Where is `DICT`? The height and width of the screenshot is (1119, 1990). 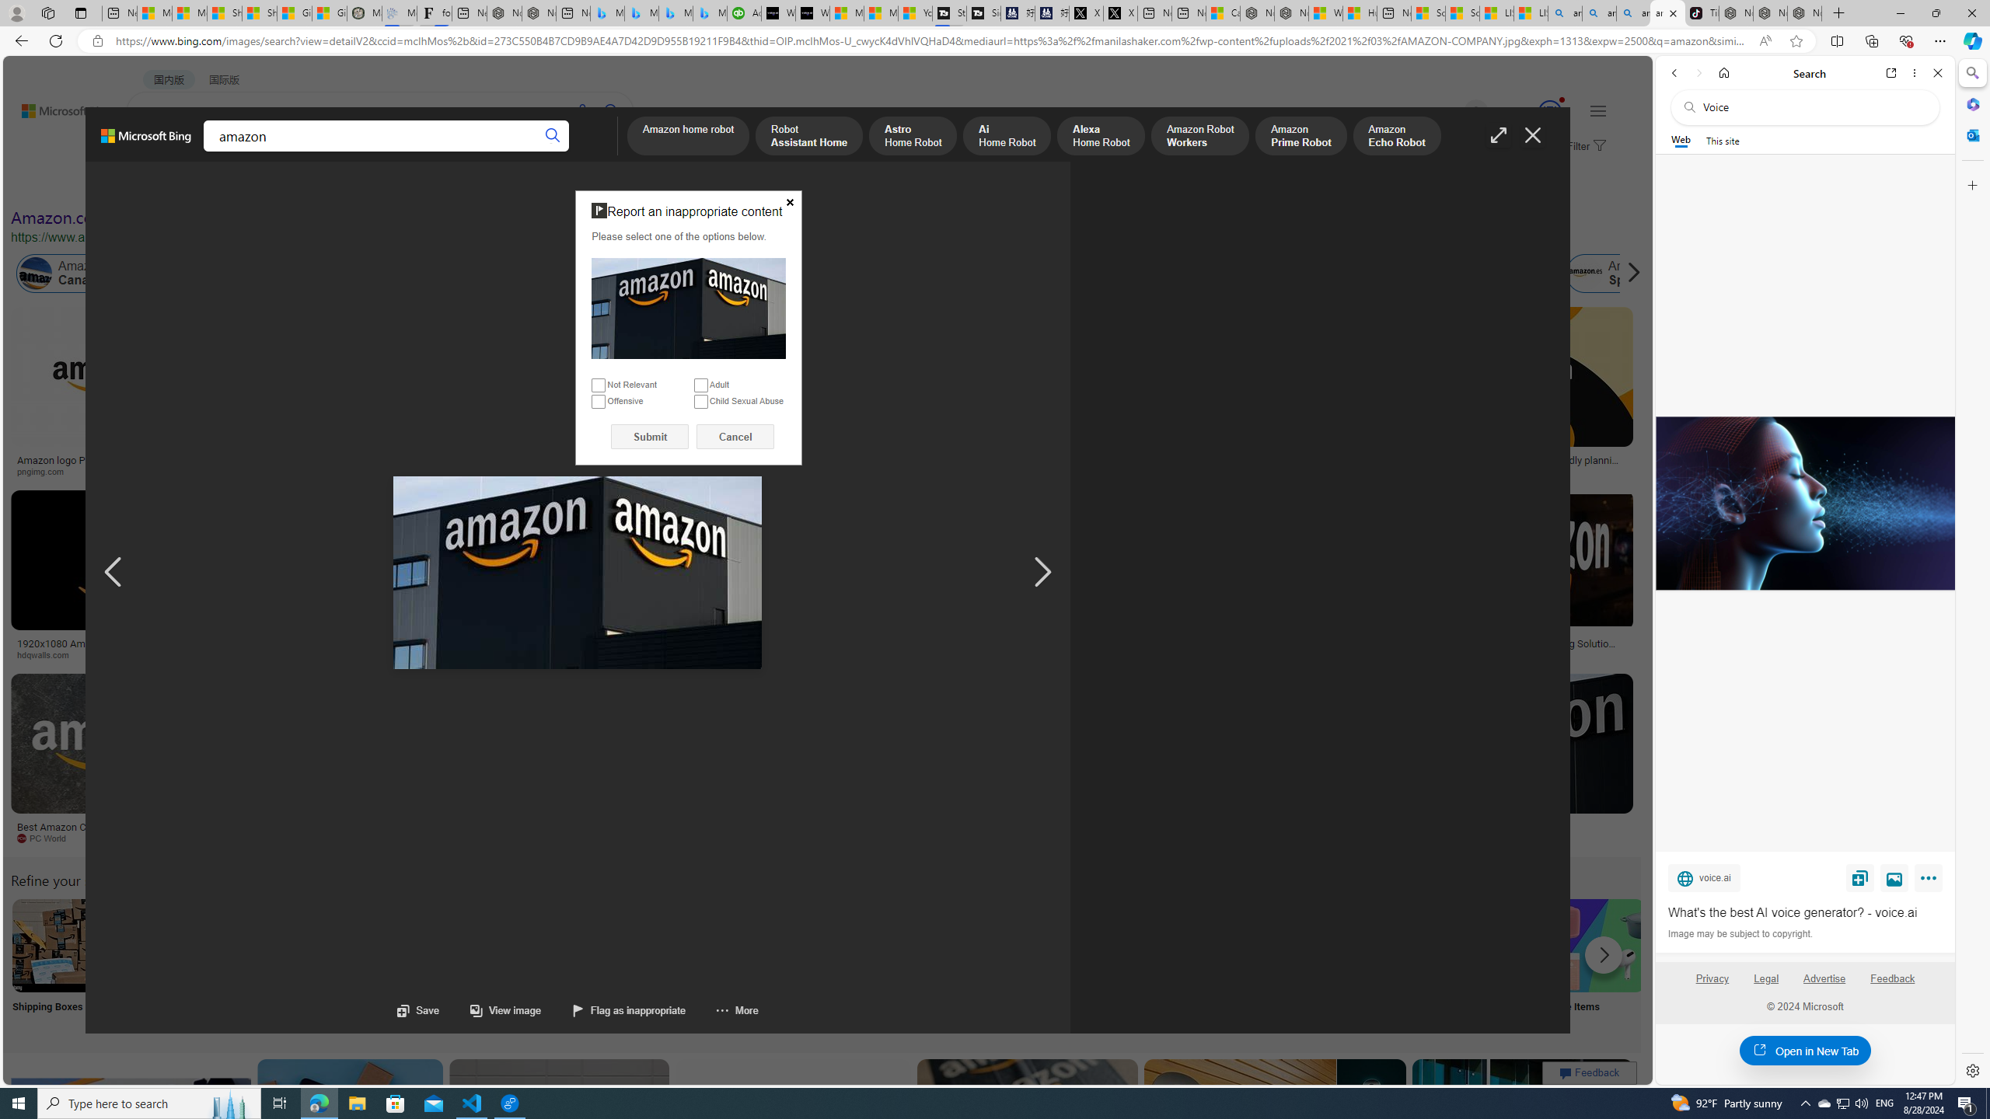 DICT is located at coordinates (490, 152).